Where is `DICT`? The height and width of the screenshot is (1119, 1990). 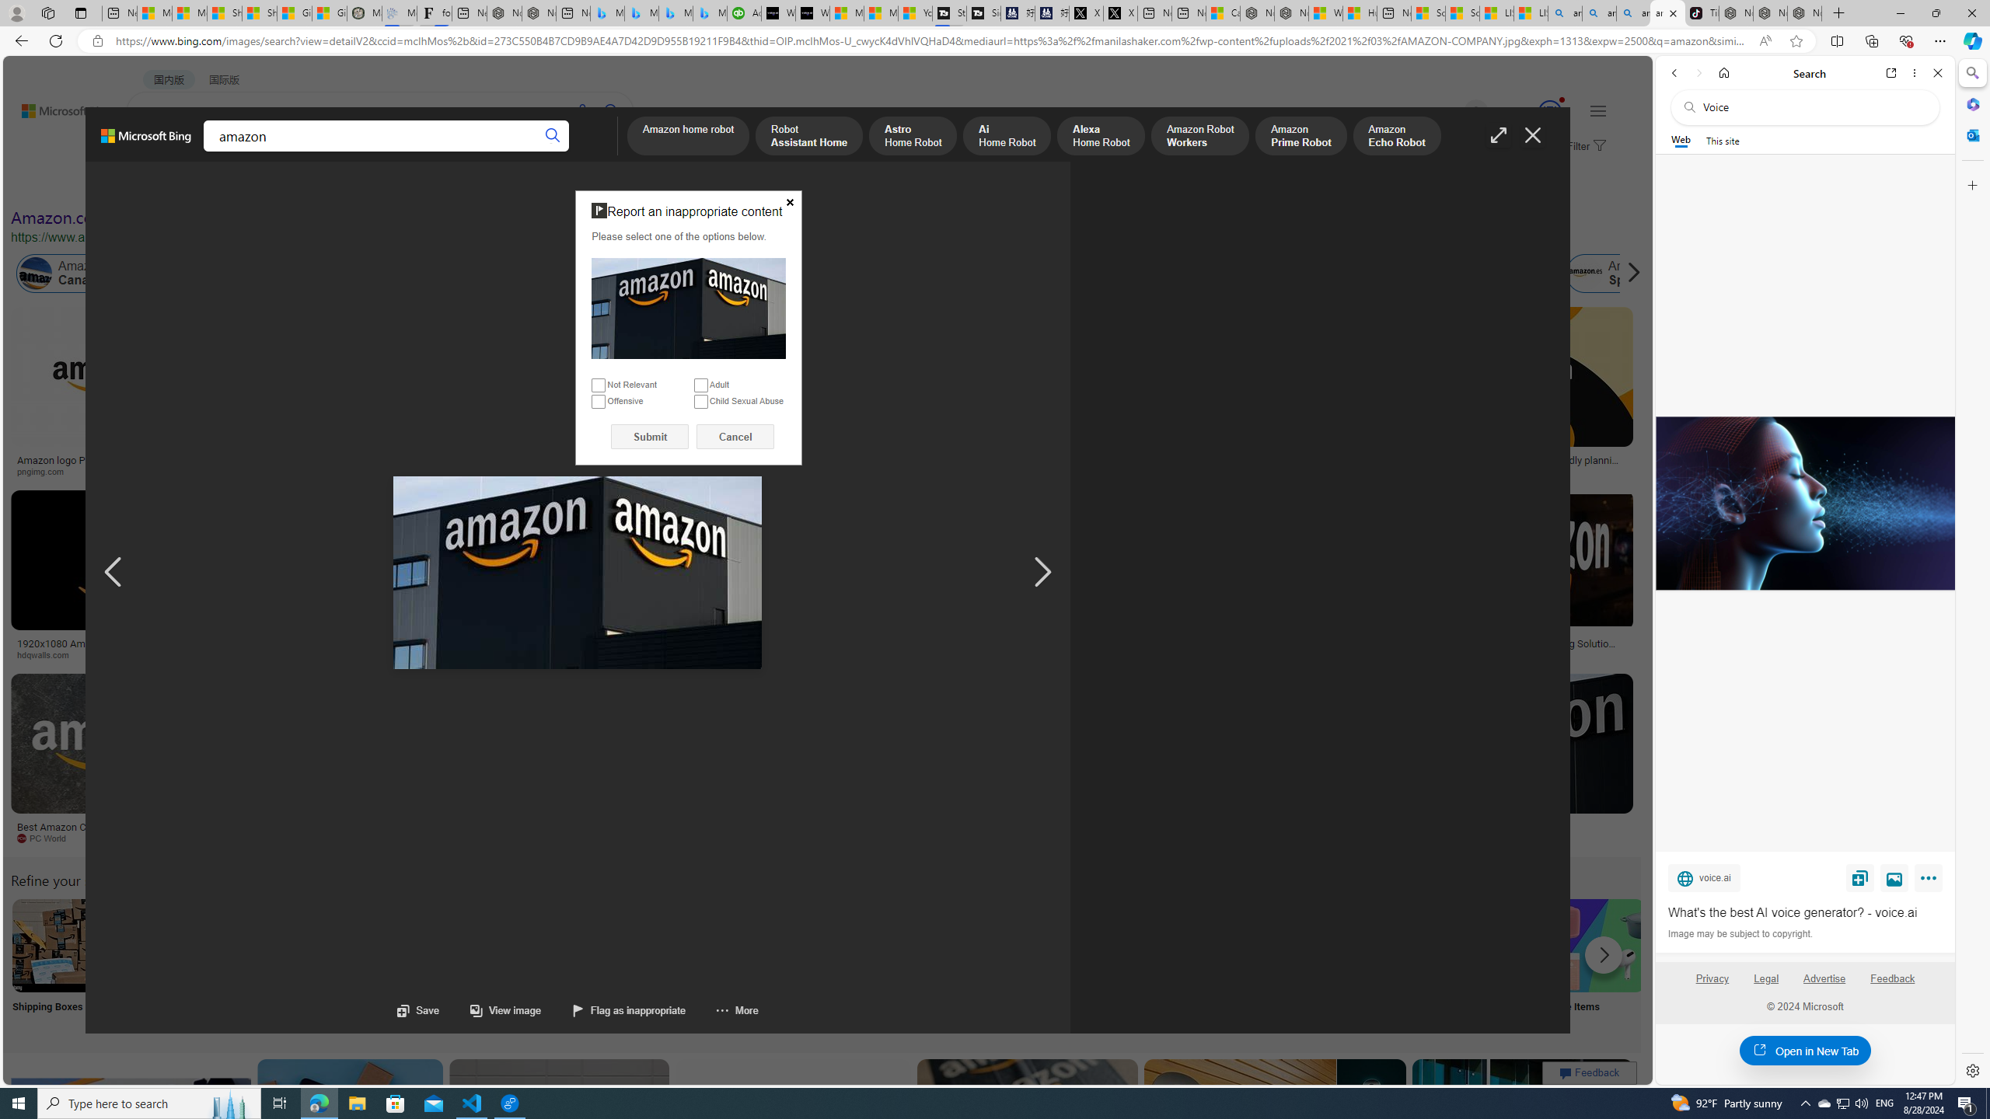 DICT is located at coordinates (490, 152).